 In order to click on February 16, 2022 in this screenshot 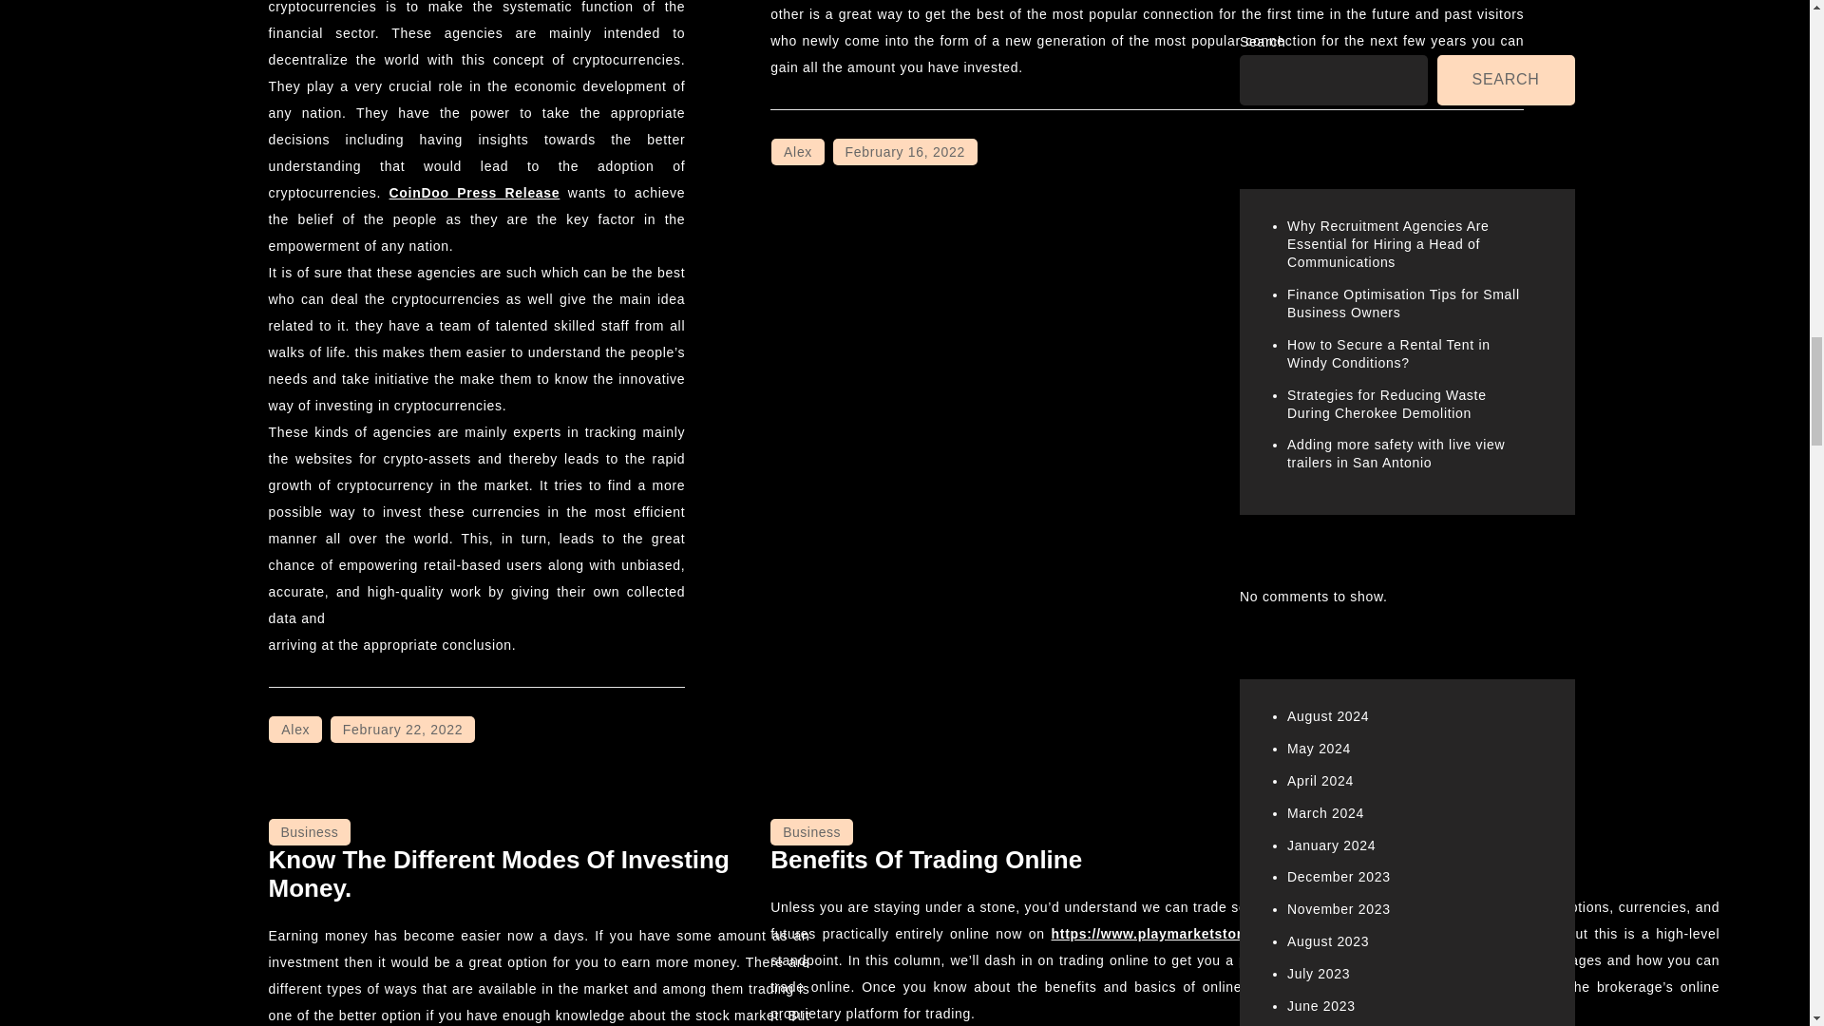, I will do `click(905, 151)`.